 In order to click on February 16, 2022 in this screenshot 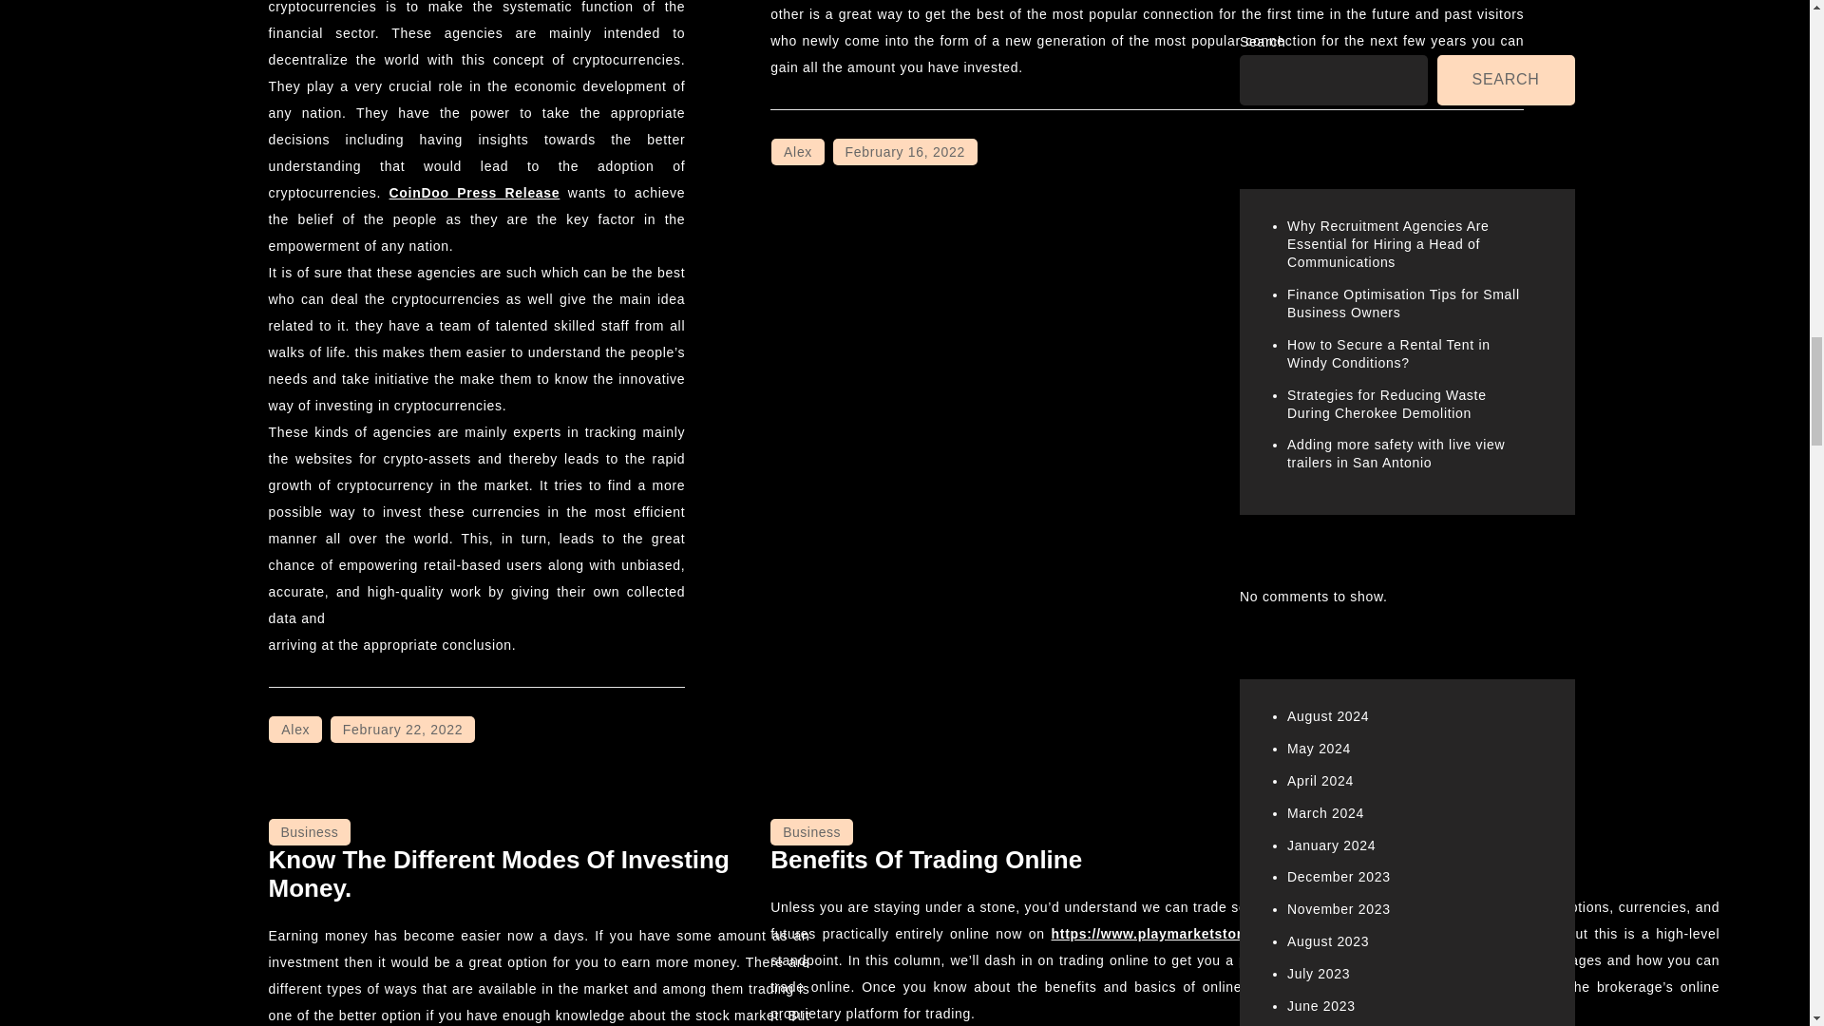, I will do `click(905, 151)`.